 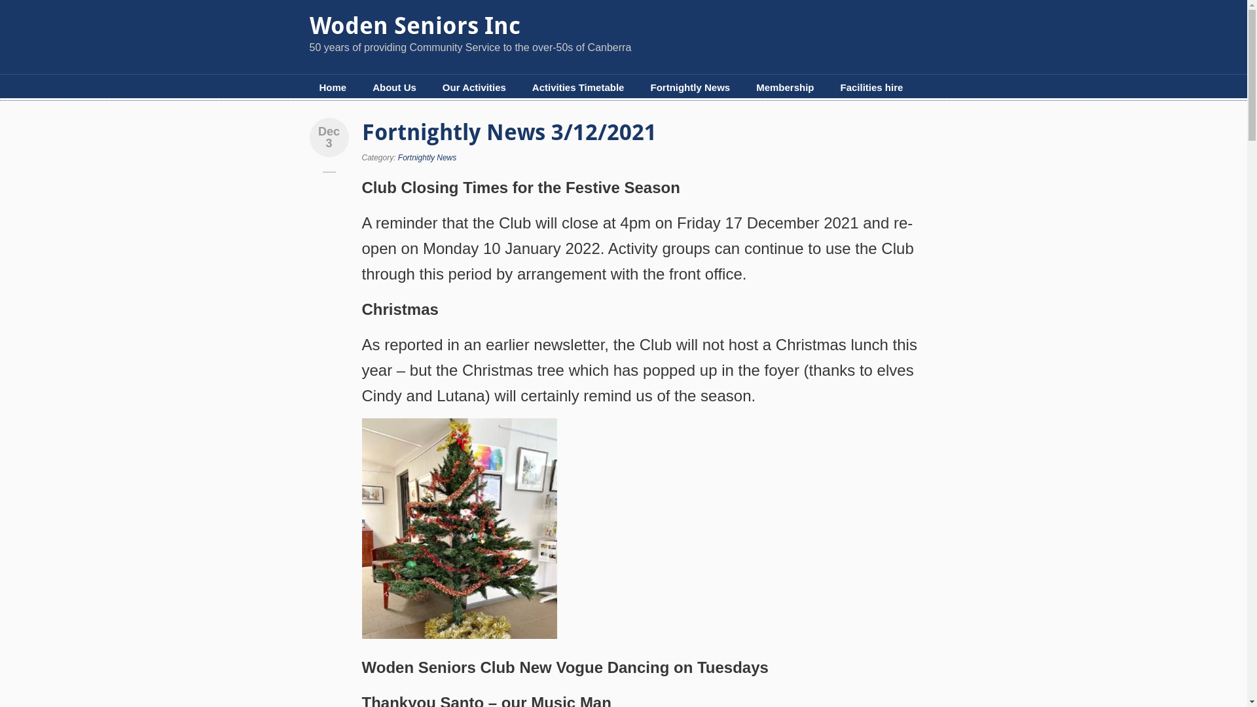 What do you see at coordinates (690, 88) in the screenshot?
I see `Fortnightly News` at bounding box center [690, 88].